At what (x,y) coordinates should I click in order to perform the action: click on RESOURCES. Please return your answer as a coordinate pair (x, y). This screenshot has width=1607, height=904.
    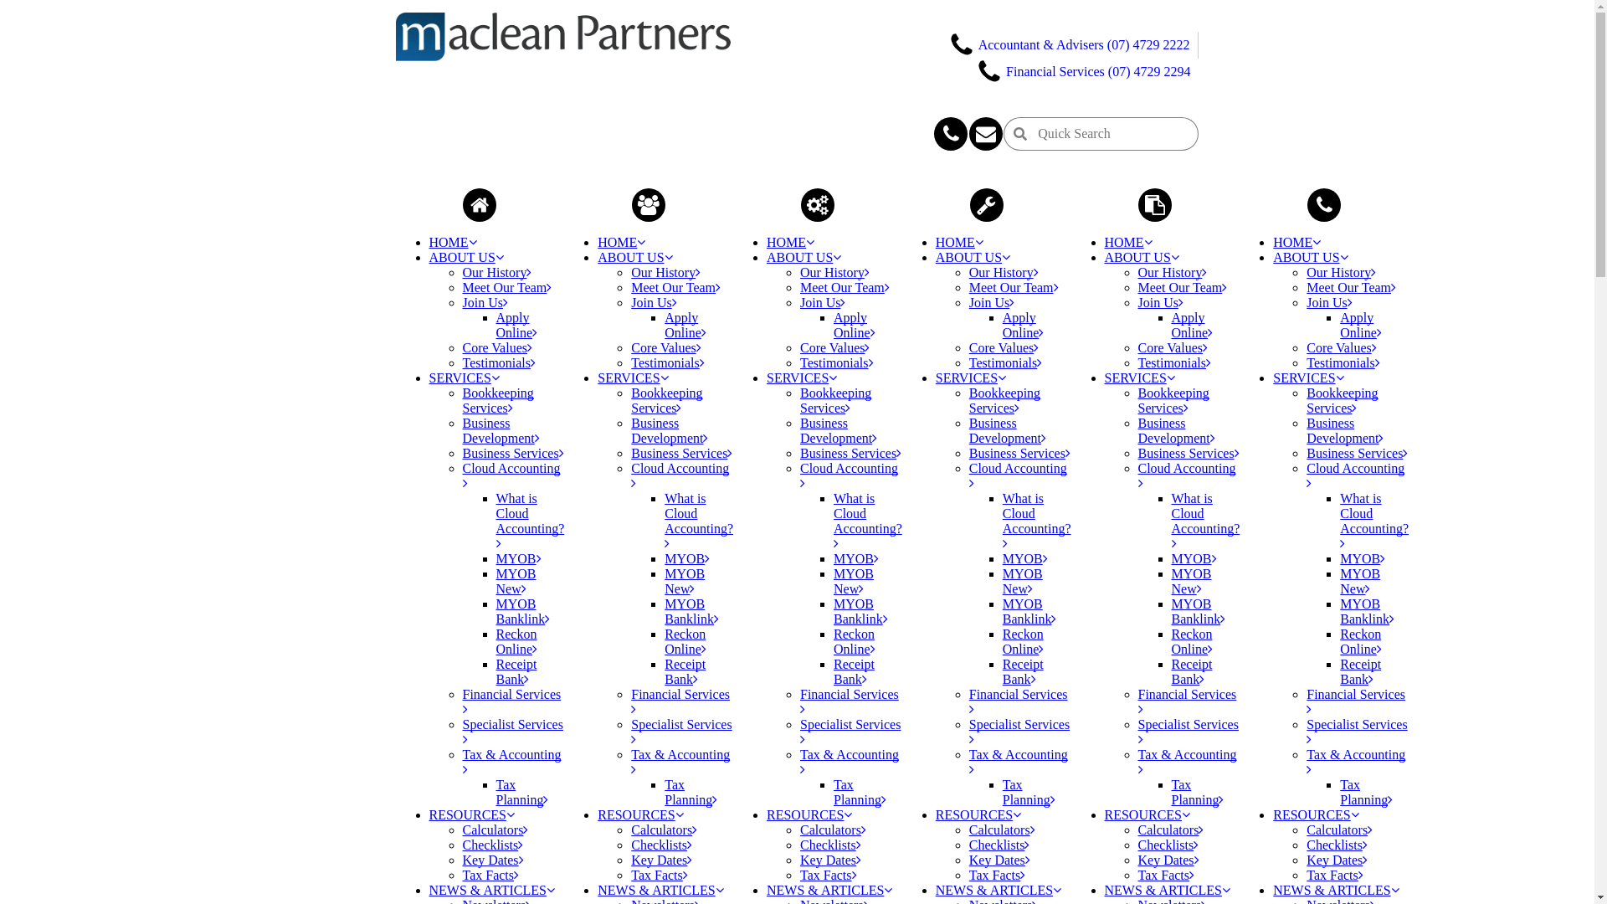
    Looking at the image, I should click on (640, 815).